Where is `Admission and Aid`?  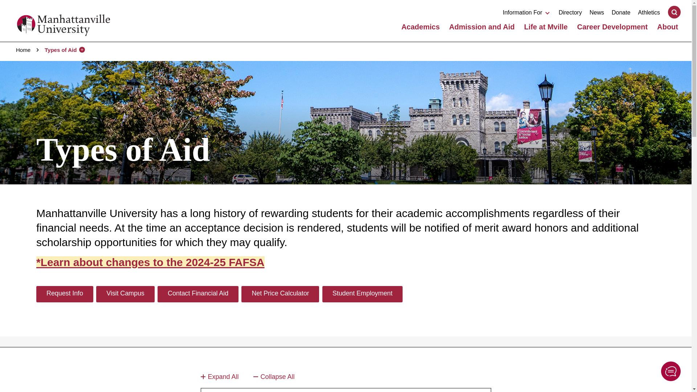
Admission and Aid is located at coordinates (481, 27).